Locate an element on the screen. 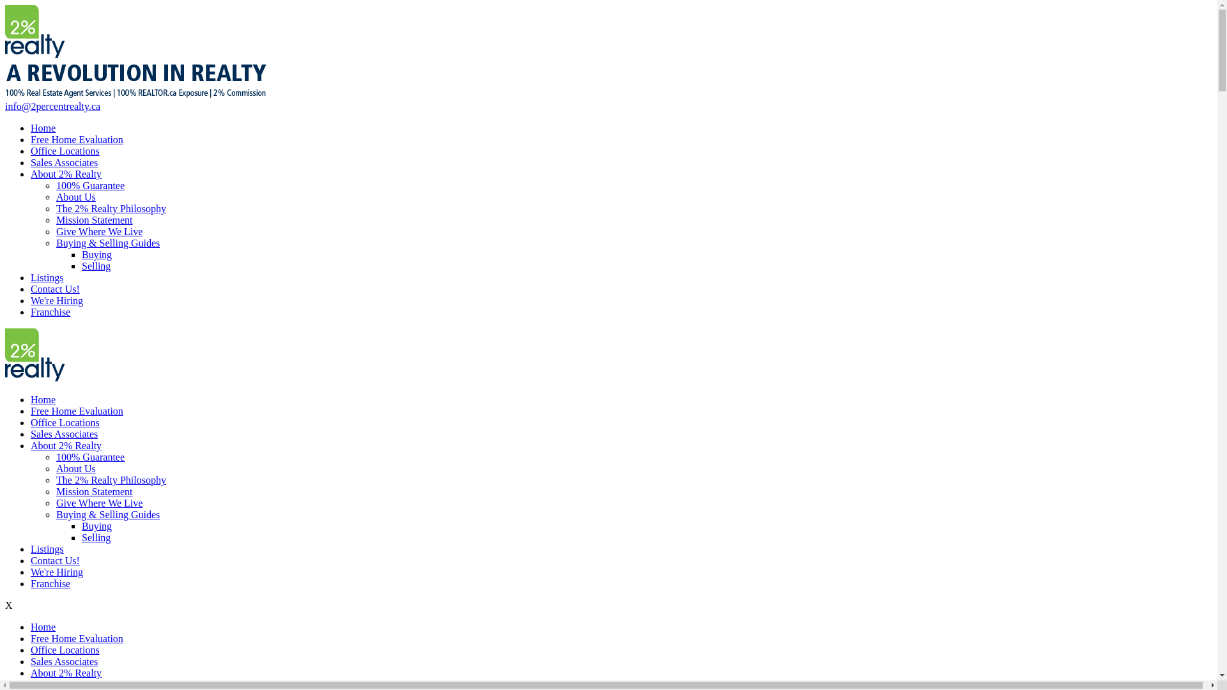 This screenshot has height=690, width=1227. Contact Us! is located at coordinates (55, 561).